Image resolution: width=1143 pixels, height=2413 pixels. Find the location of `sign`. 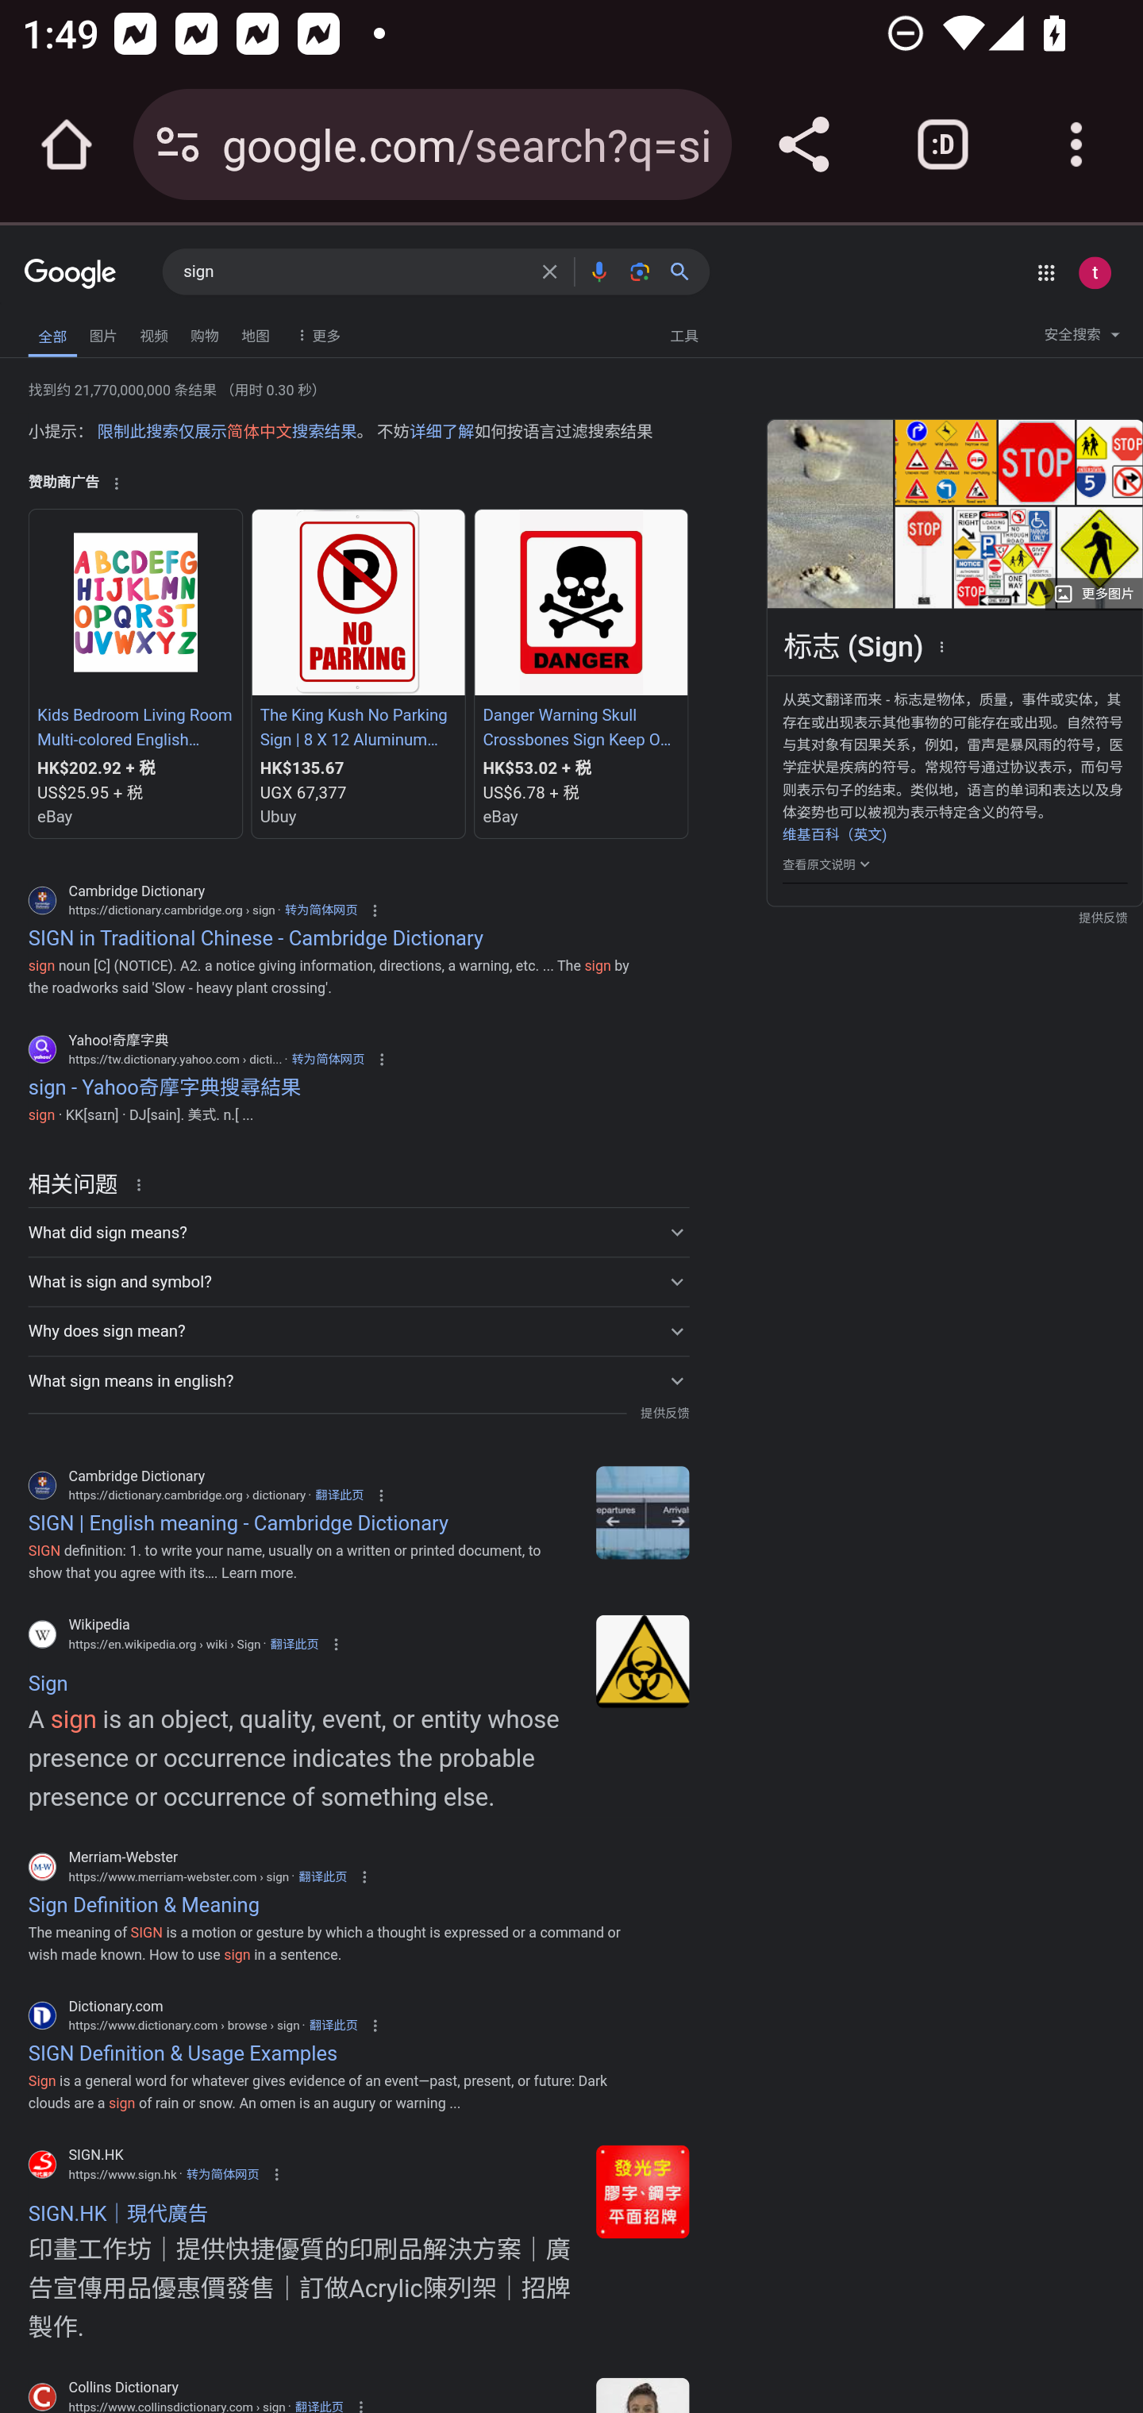

sign is located at coordinates (353, 272).